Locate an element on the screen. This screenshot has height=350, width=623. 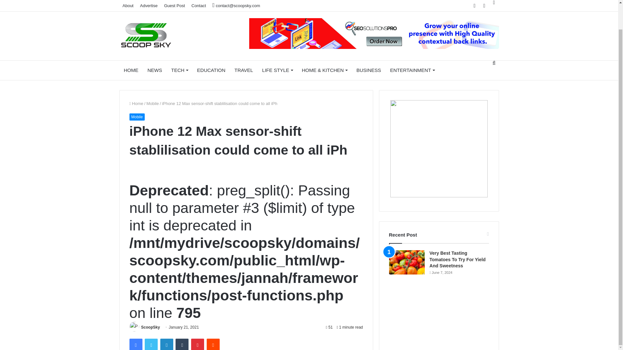
HOME is located at coordinates (131, 70).